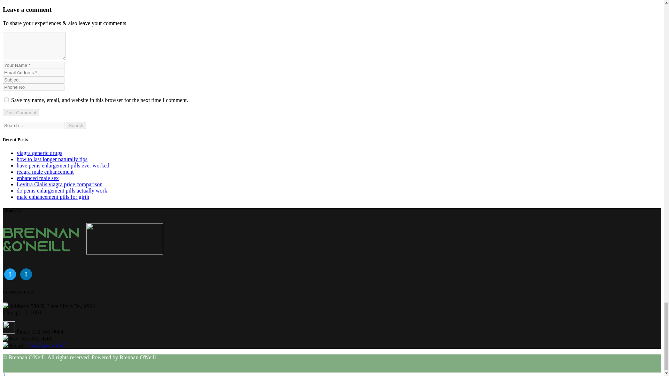 The height and width of the screenshot is (376, 669). What do you see at coordinates (53, 197) in the screenshot?
I see `male enhancement pills for girth` at bounding box center [53, 197].